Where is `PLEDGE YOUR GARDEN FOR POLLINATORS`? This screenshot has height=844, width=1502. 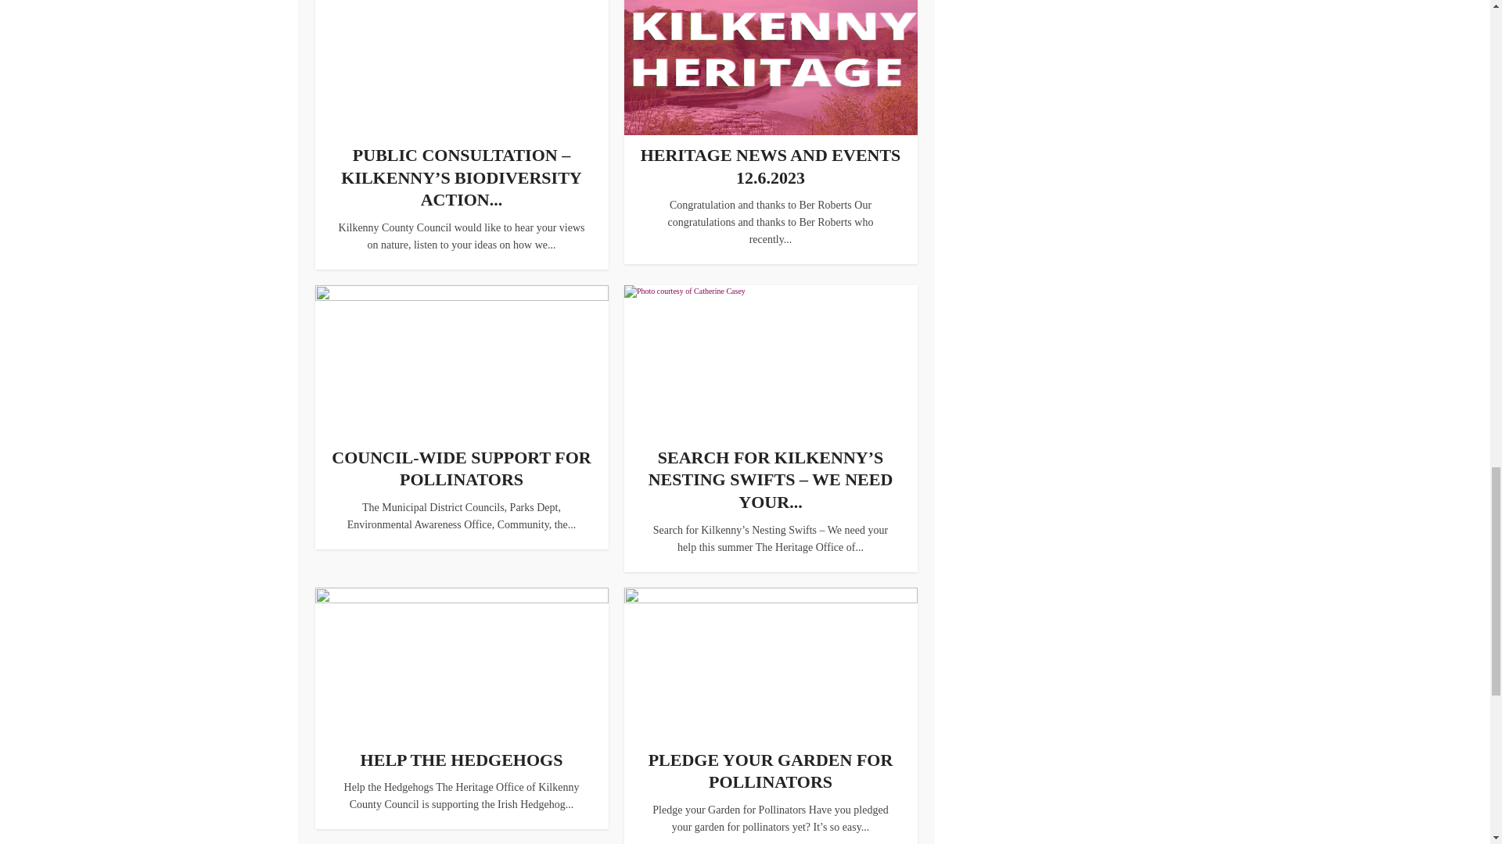
PLEDGE YOUR GARDEN FOR POLLINATORS is located at coordinates (771, 771).